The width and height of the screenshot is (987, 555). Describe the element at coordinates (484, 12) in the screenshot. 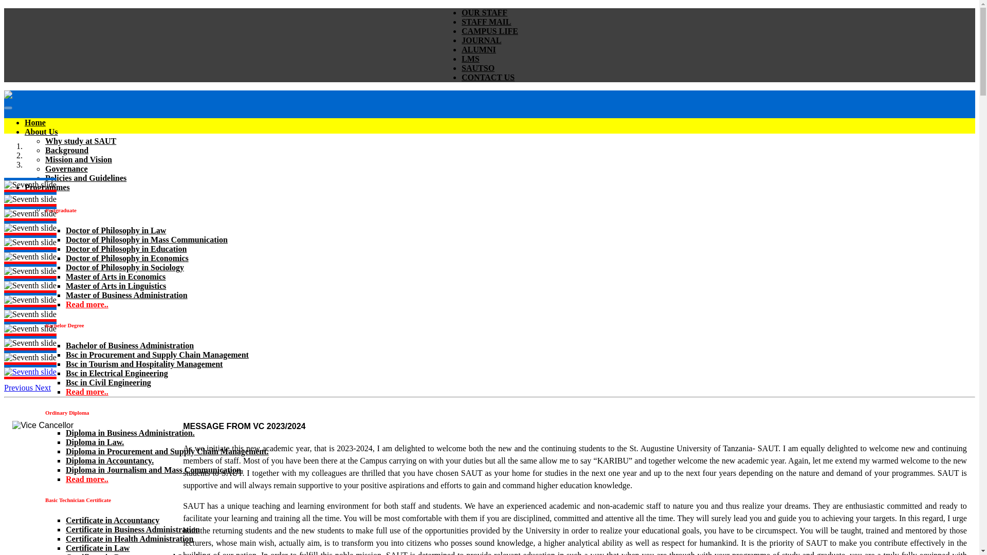

I see `OUR STAFF` at that location.